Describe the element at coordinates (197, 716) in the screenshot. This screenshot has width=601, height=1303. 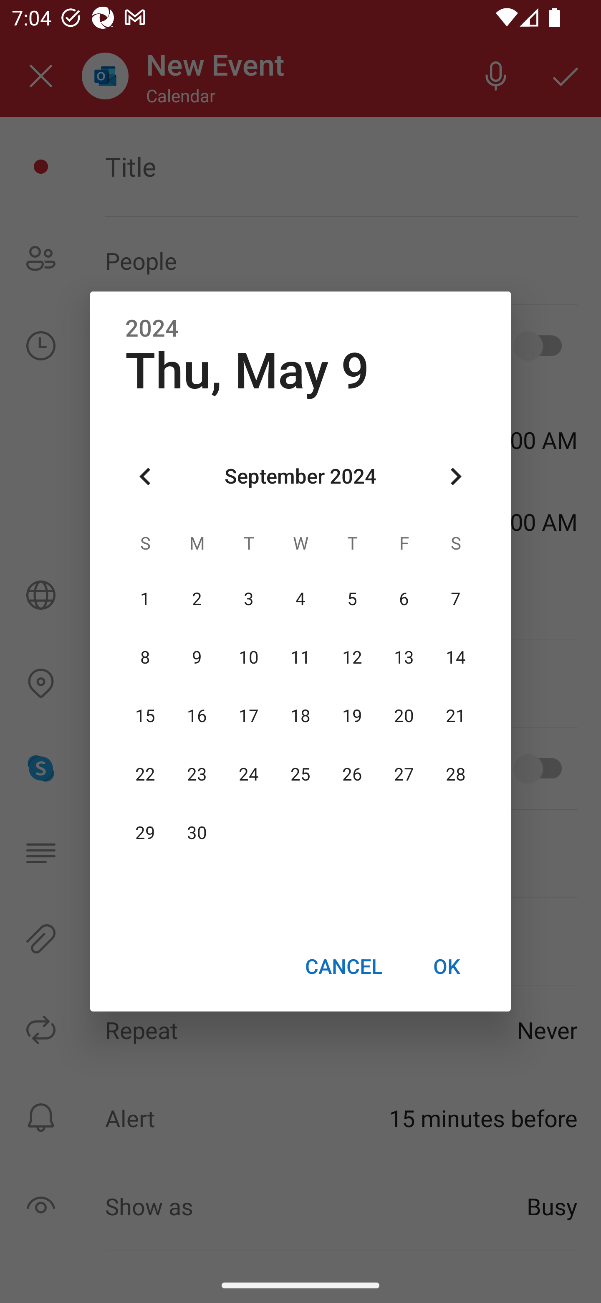
I see `16 16 September 2024` at that location.